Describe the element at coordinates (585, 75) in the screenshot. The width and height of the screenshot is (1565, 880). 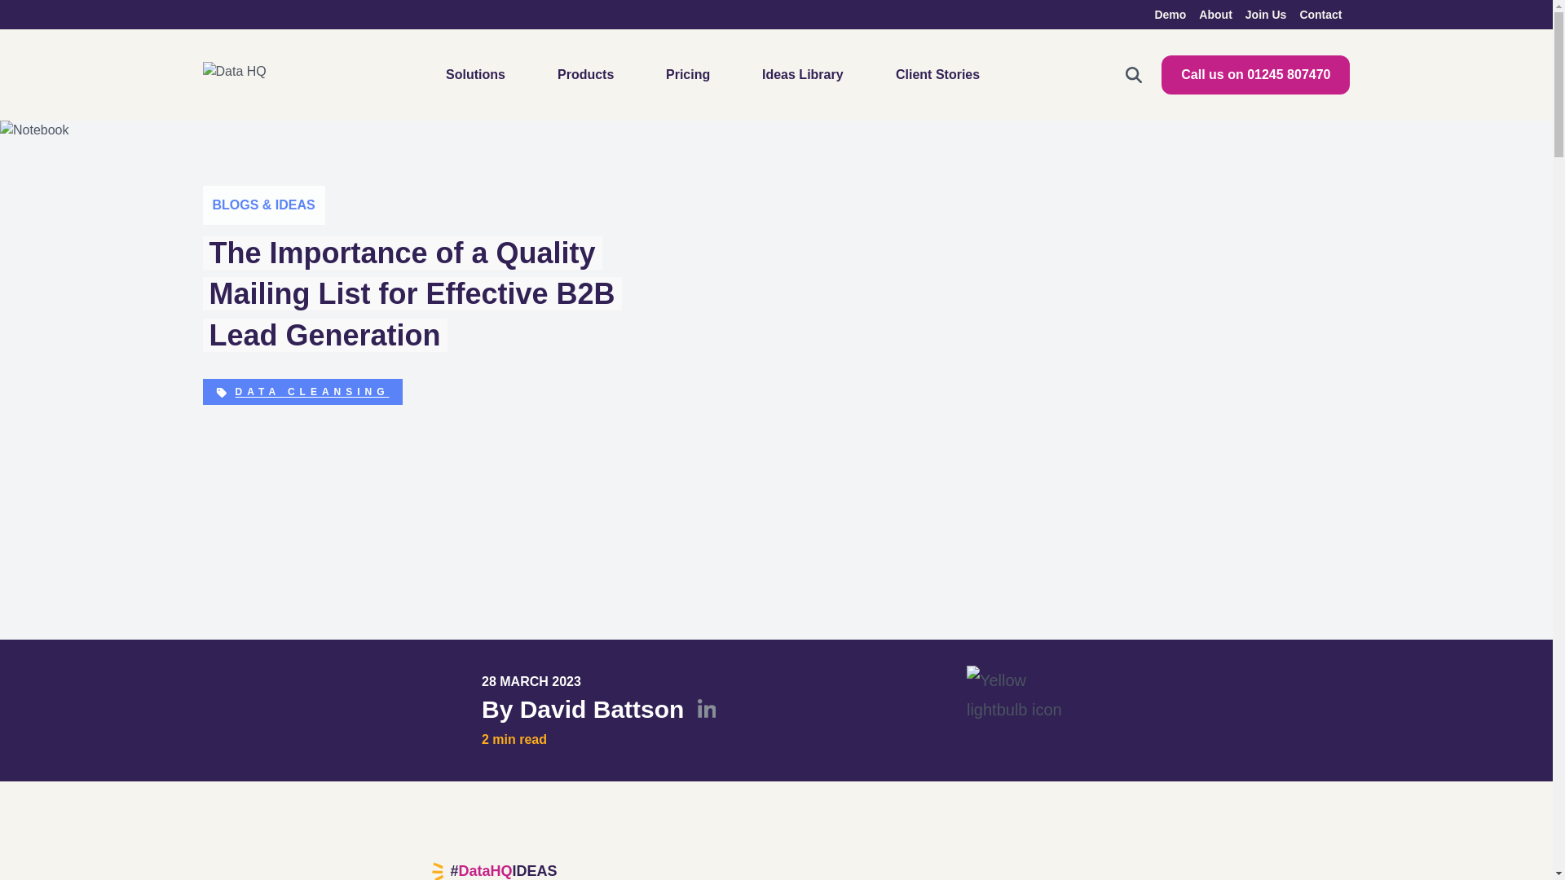
I see `Products` at that location.